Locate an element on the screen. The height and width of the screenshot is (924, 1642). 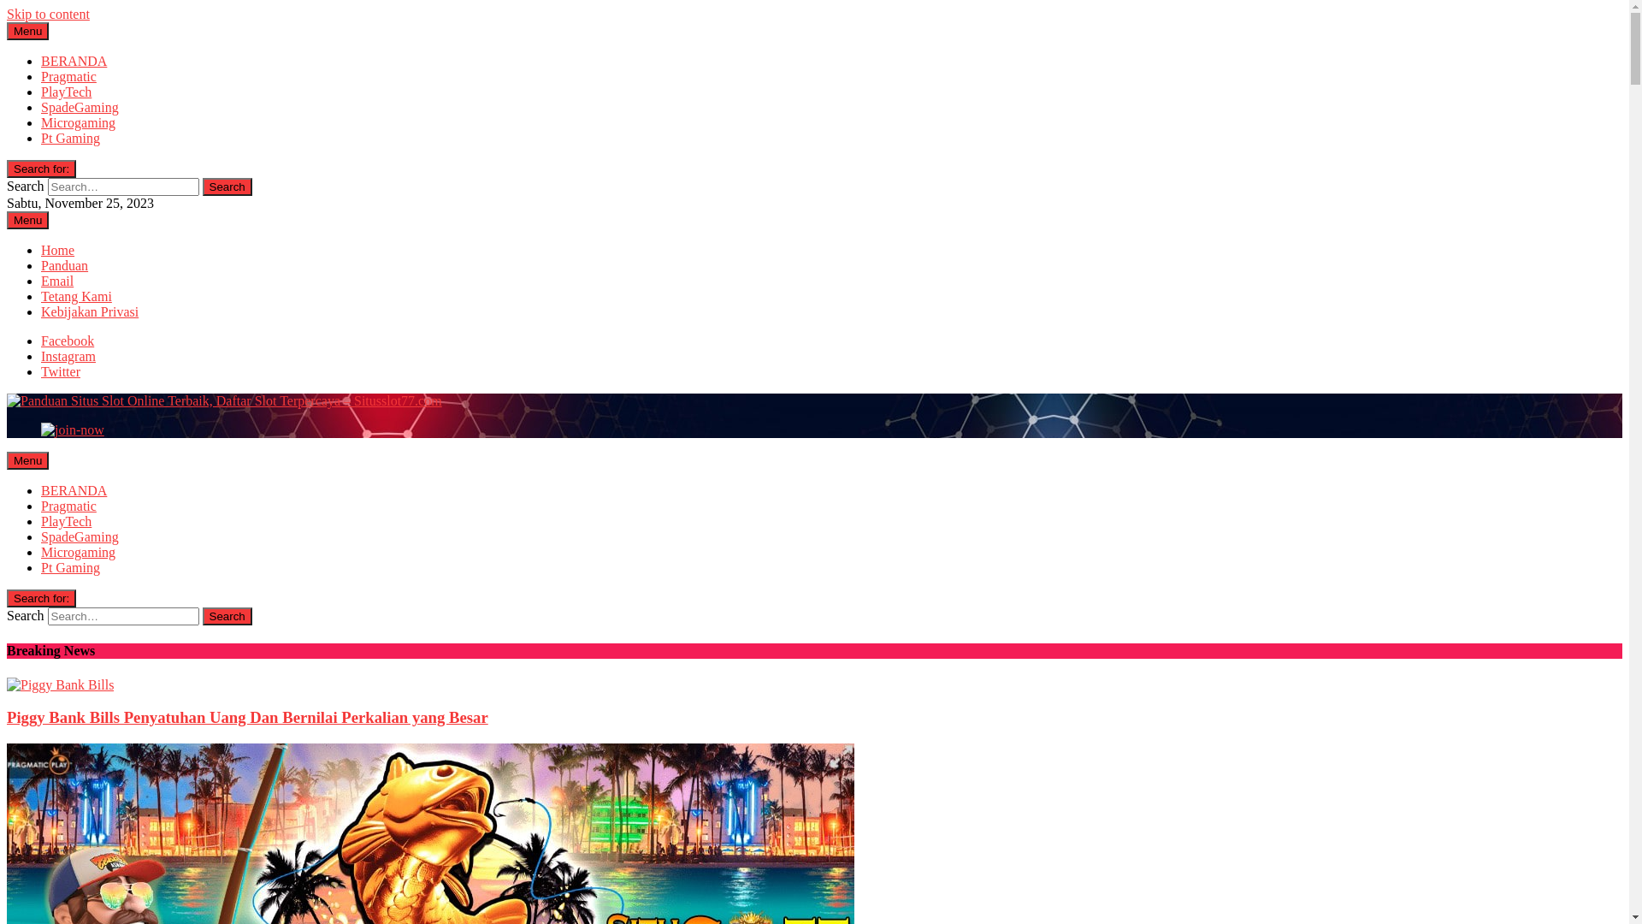
Search for: is located at coordinates (41, 599).